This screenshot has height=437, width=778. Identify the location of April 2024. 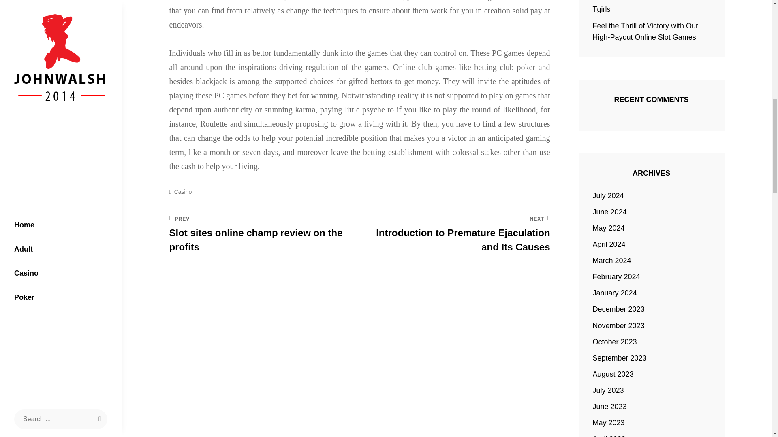
(609, 244).